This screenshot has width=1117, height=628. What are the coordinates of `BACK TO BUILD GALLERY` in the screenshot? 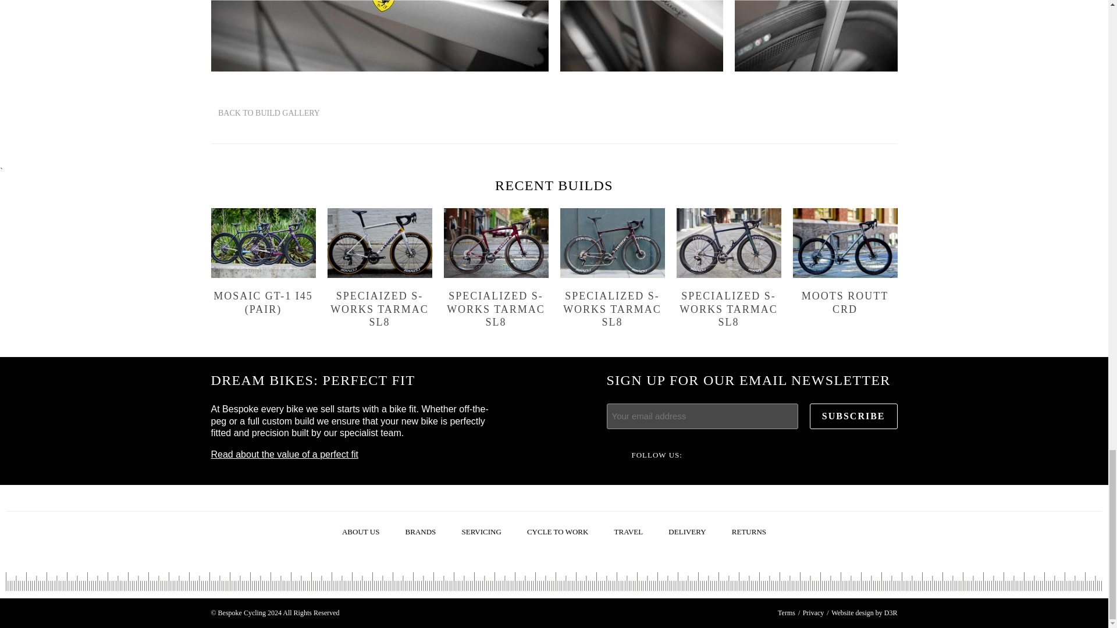 It's located at (265, 113).